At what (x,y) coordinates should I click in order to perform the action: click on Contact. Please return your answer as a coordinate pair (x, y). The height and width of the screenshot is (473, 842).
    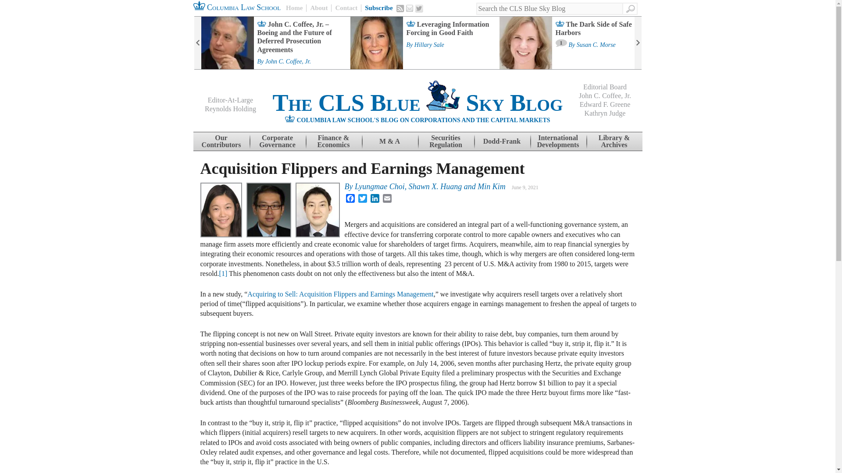
    Looking at the image, I should click on (346, 8).